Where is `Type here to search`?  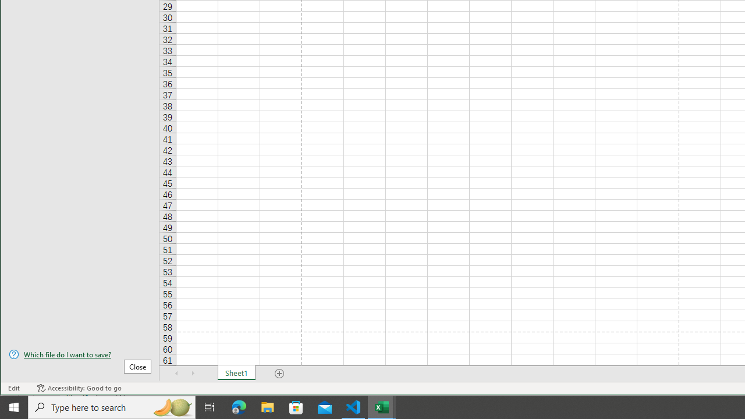
Type here to search is located at coordinates (112, 407).